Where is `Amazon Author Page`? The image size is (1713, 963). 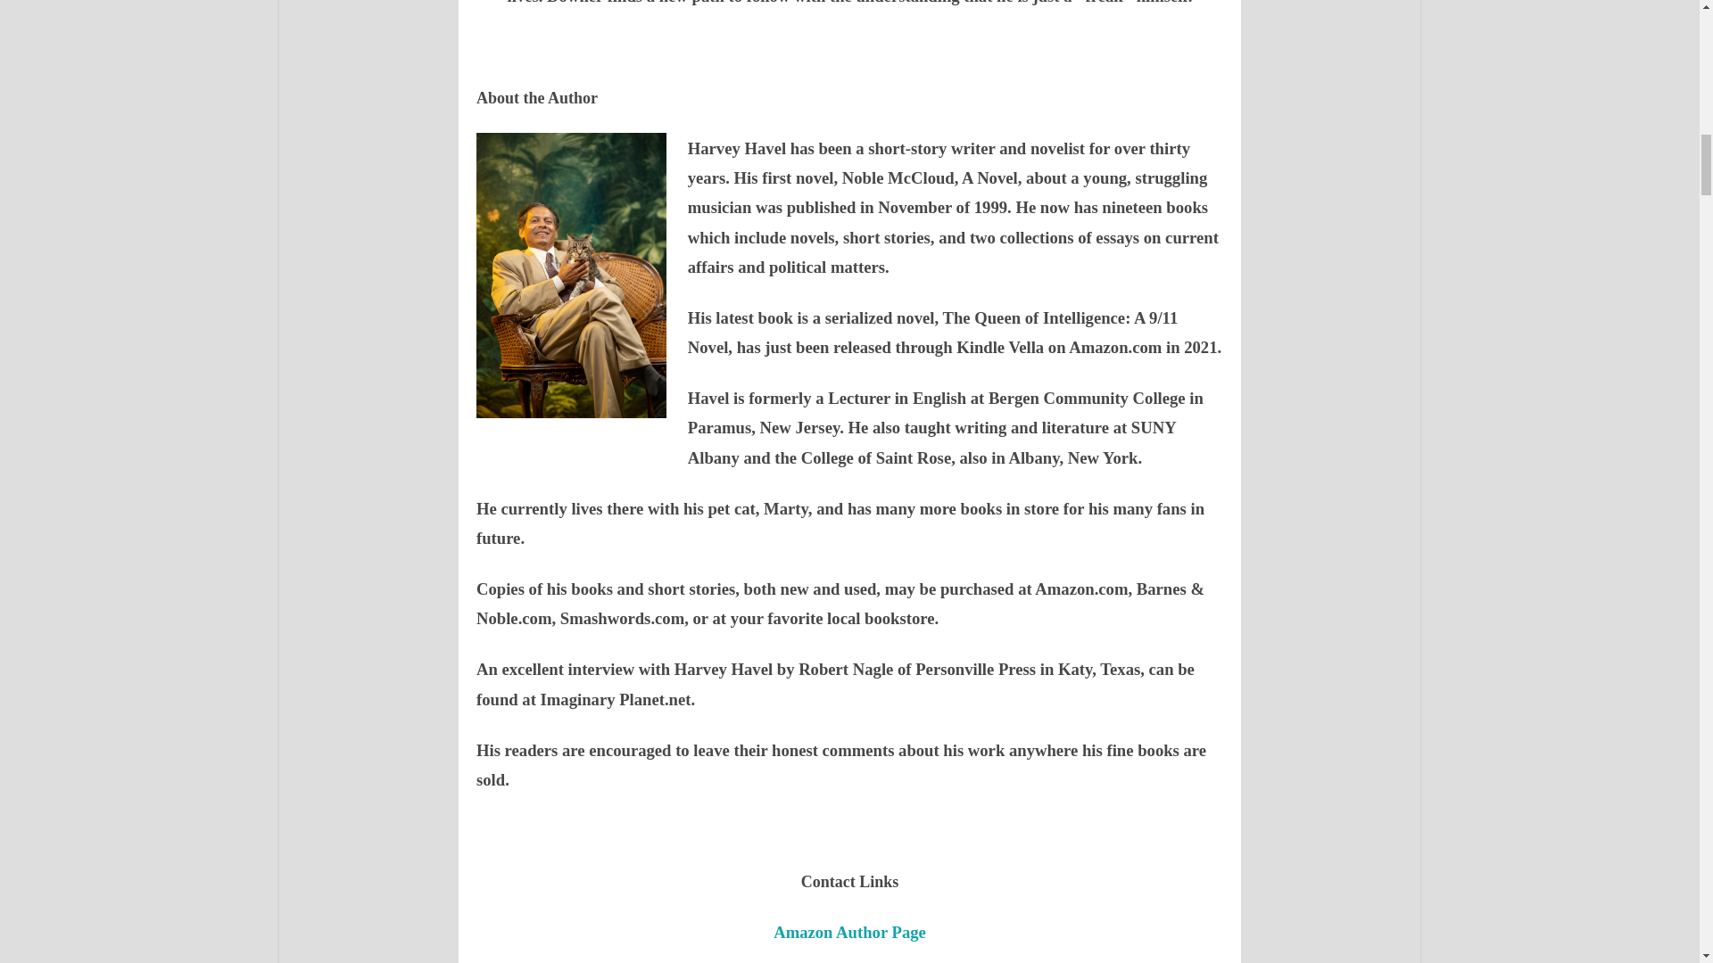
Amazon Author Page is located at coordinates (849, 932).